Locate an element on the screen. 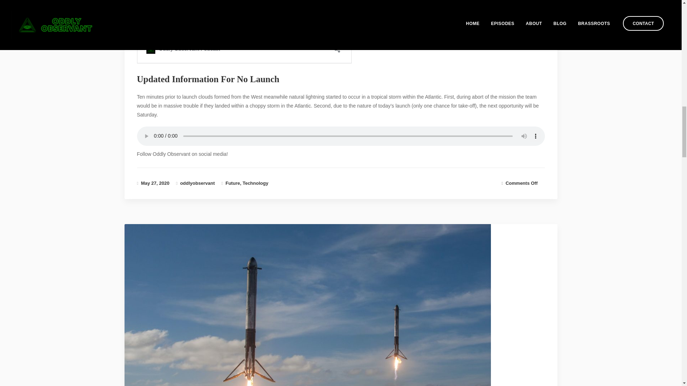 The width and height of the screenshot is (687, 386). May 27, 2020 is located at coordinates (155, 183).